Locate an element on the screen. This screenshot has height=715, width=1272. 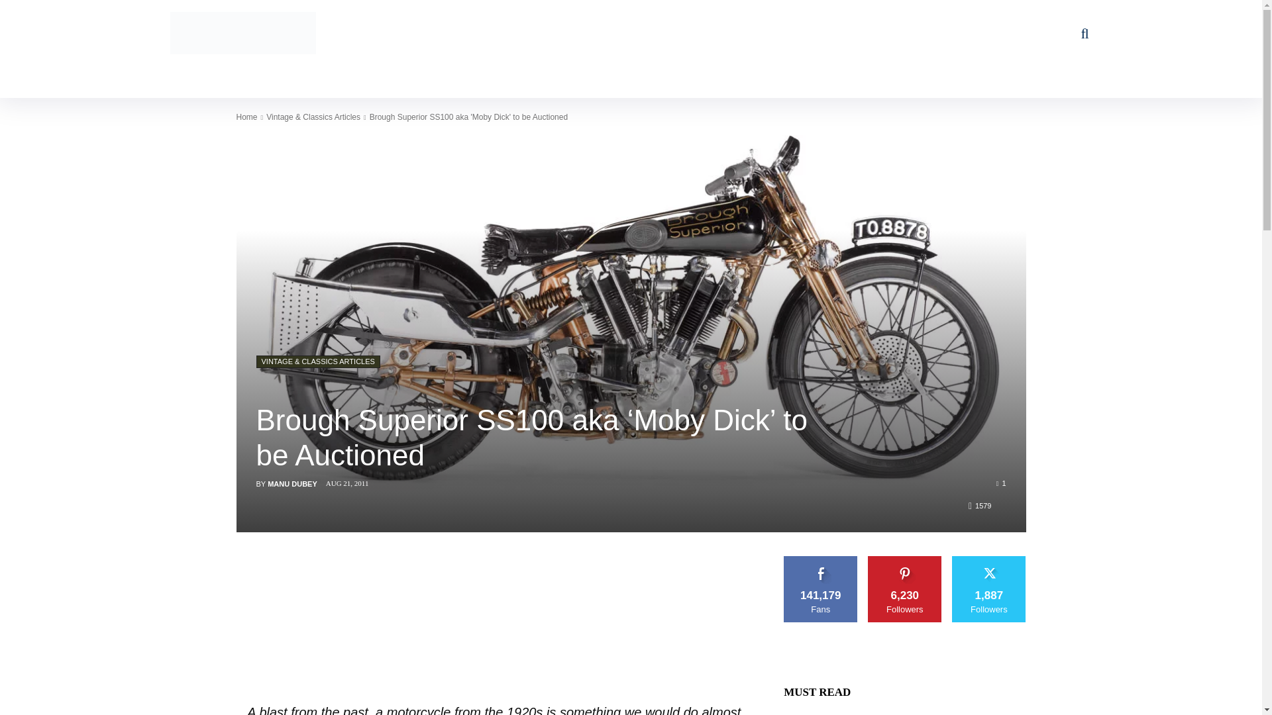
MANU DUBEY is located at coordinates (291, 484).